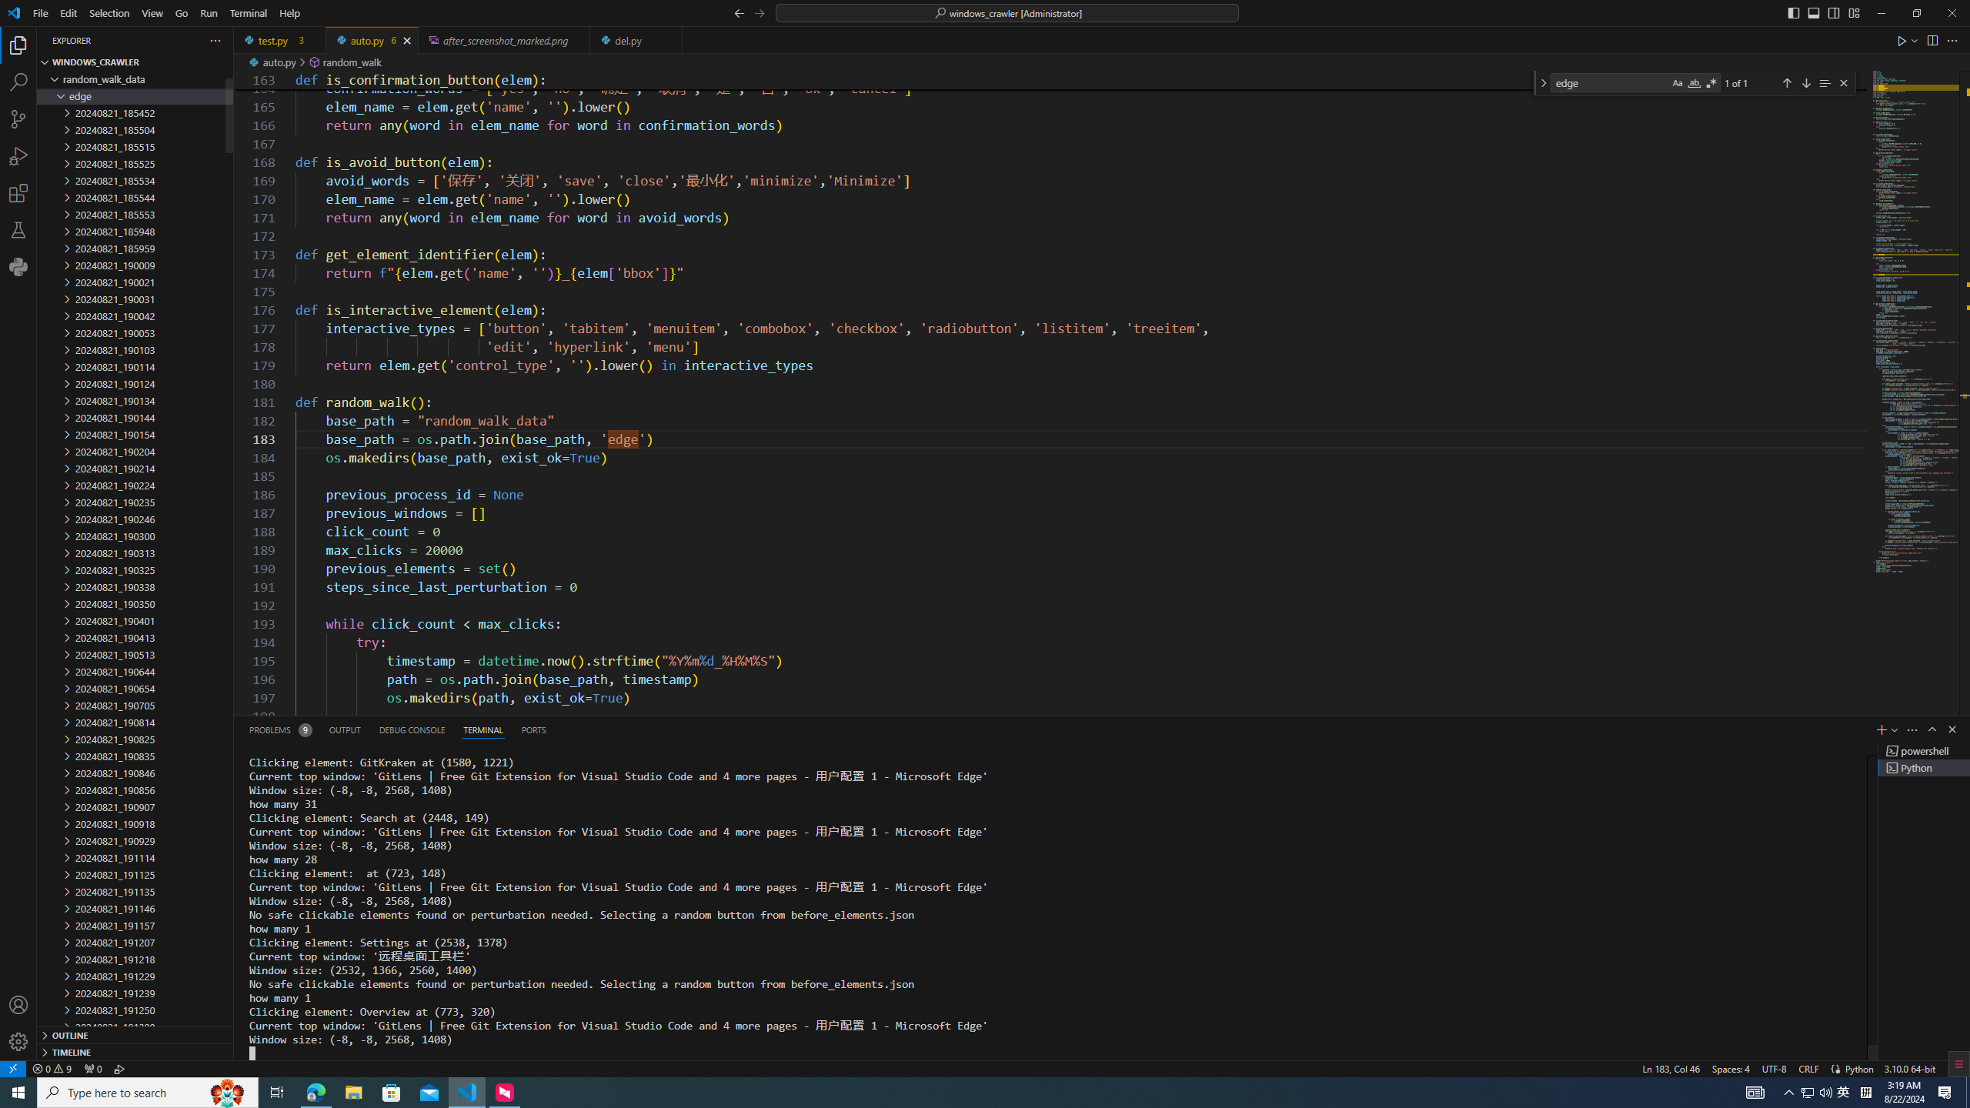 This screenshot has height=1108, width=1970. I want to click on Tab actions, so click(670, 40).